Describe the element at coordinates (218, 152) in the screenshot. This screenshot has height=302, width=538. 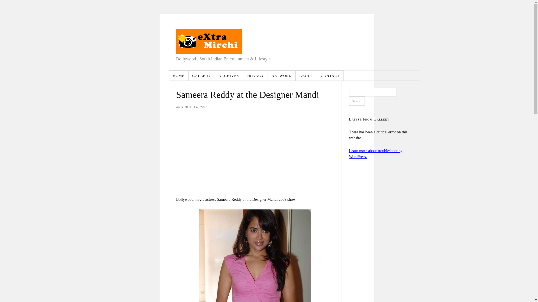
I see `Advertisement` at that location.